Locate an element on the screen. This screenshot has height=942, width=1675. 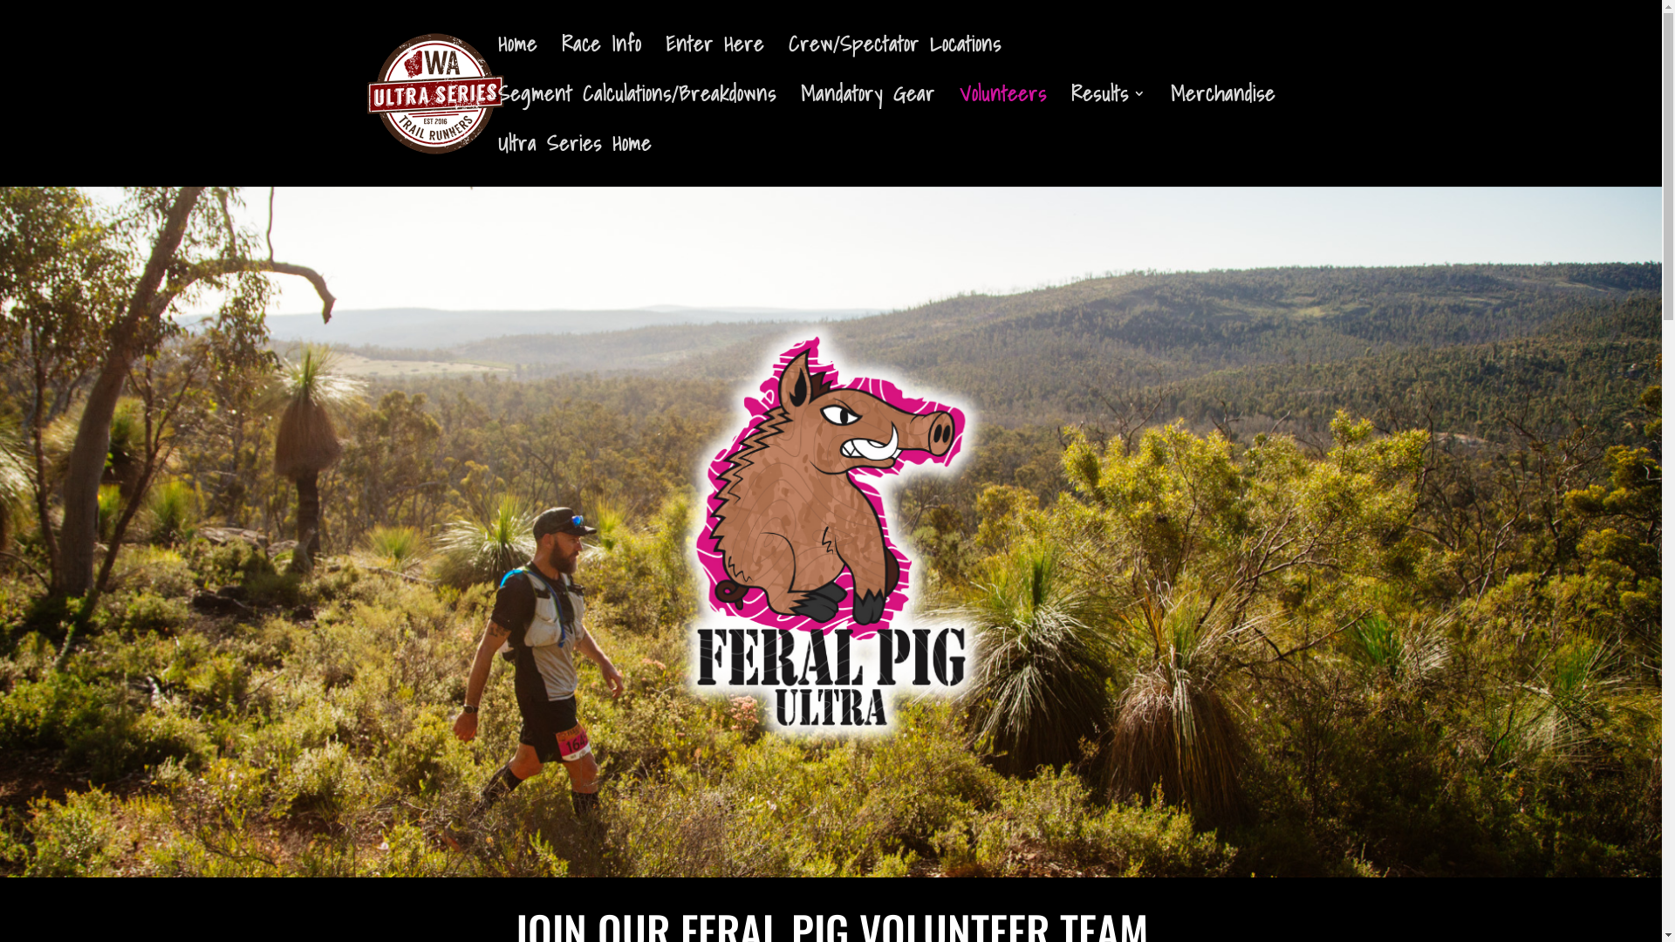
Volunteers is located at coordinates (1003, 112).